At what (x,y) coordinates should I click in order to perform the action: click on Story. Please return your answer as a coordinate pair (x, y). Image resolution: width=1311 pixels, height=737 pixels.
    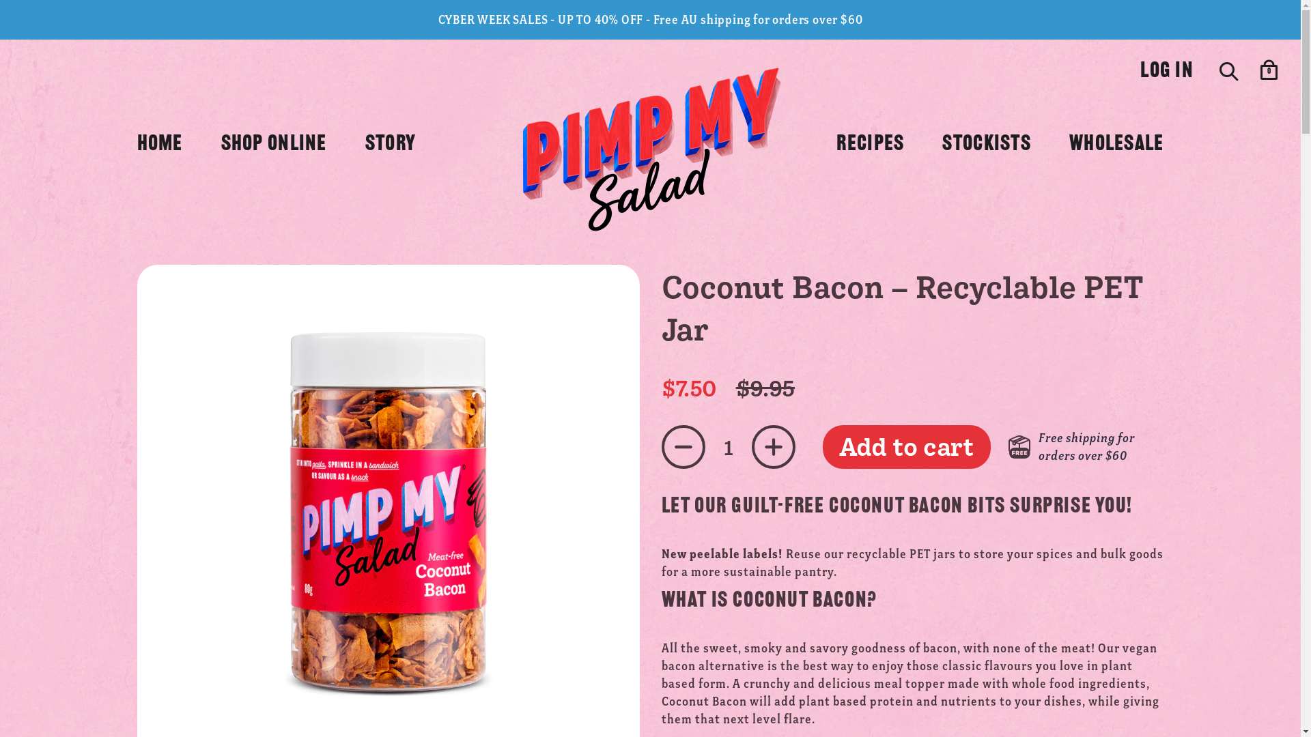
    Looking at the image, I should click on (391, 145).